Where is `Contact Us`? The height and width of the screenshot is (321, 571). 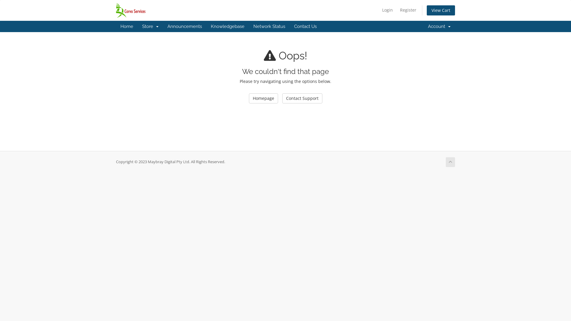 Contact Us is located at coordinates (305, 26).